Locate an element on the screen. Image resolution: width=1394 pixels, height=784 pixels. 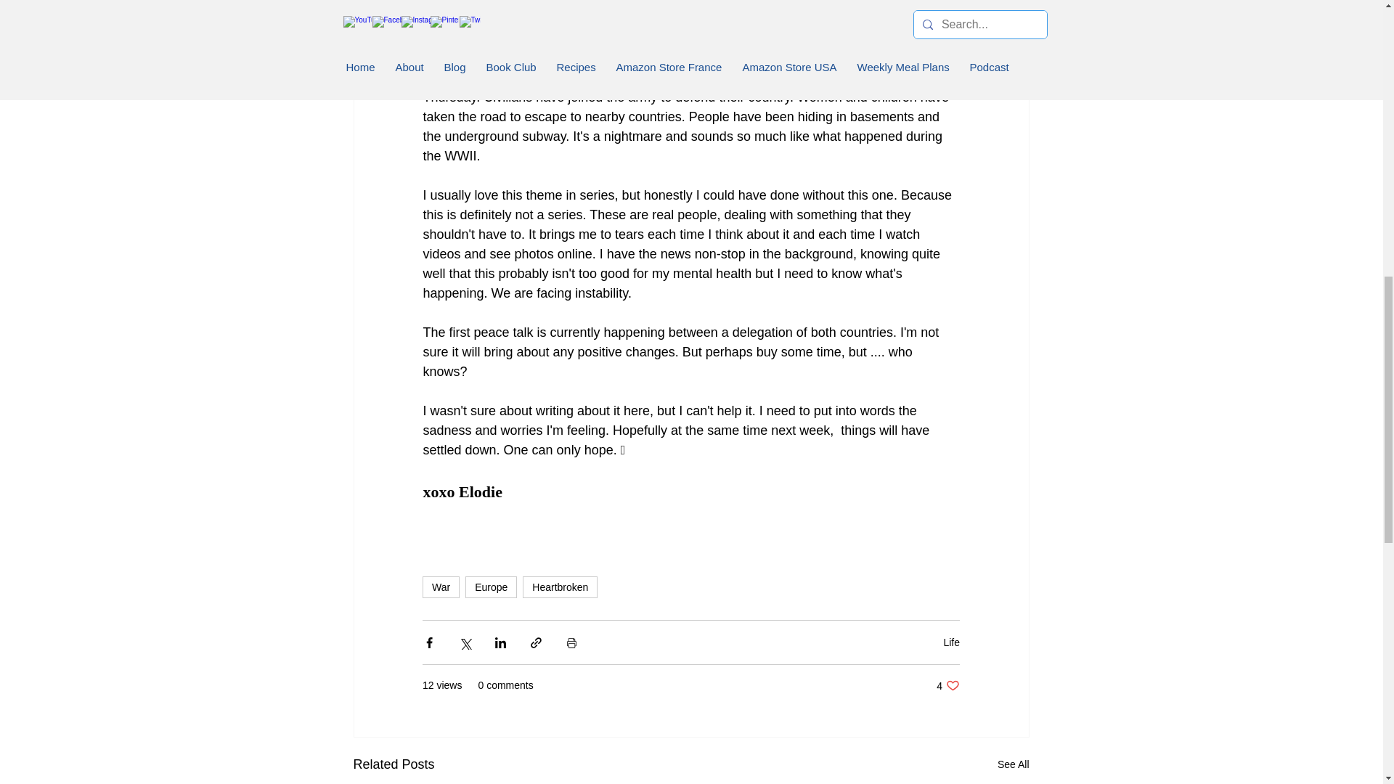
Europe is located at coordinates (491, 587).